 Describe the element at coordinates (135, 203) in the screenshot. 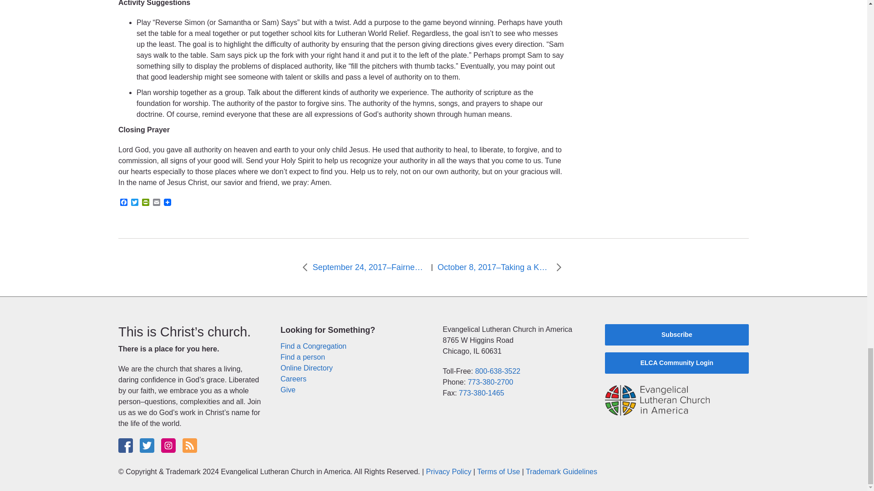

I see `Twitter` at that location.